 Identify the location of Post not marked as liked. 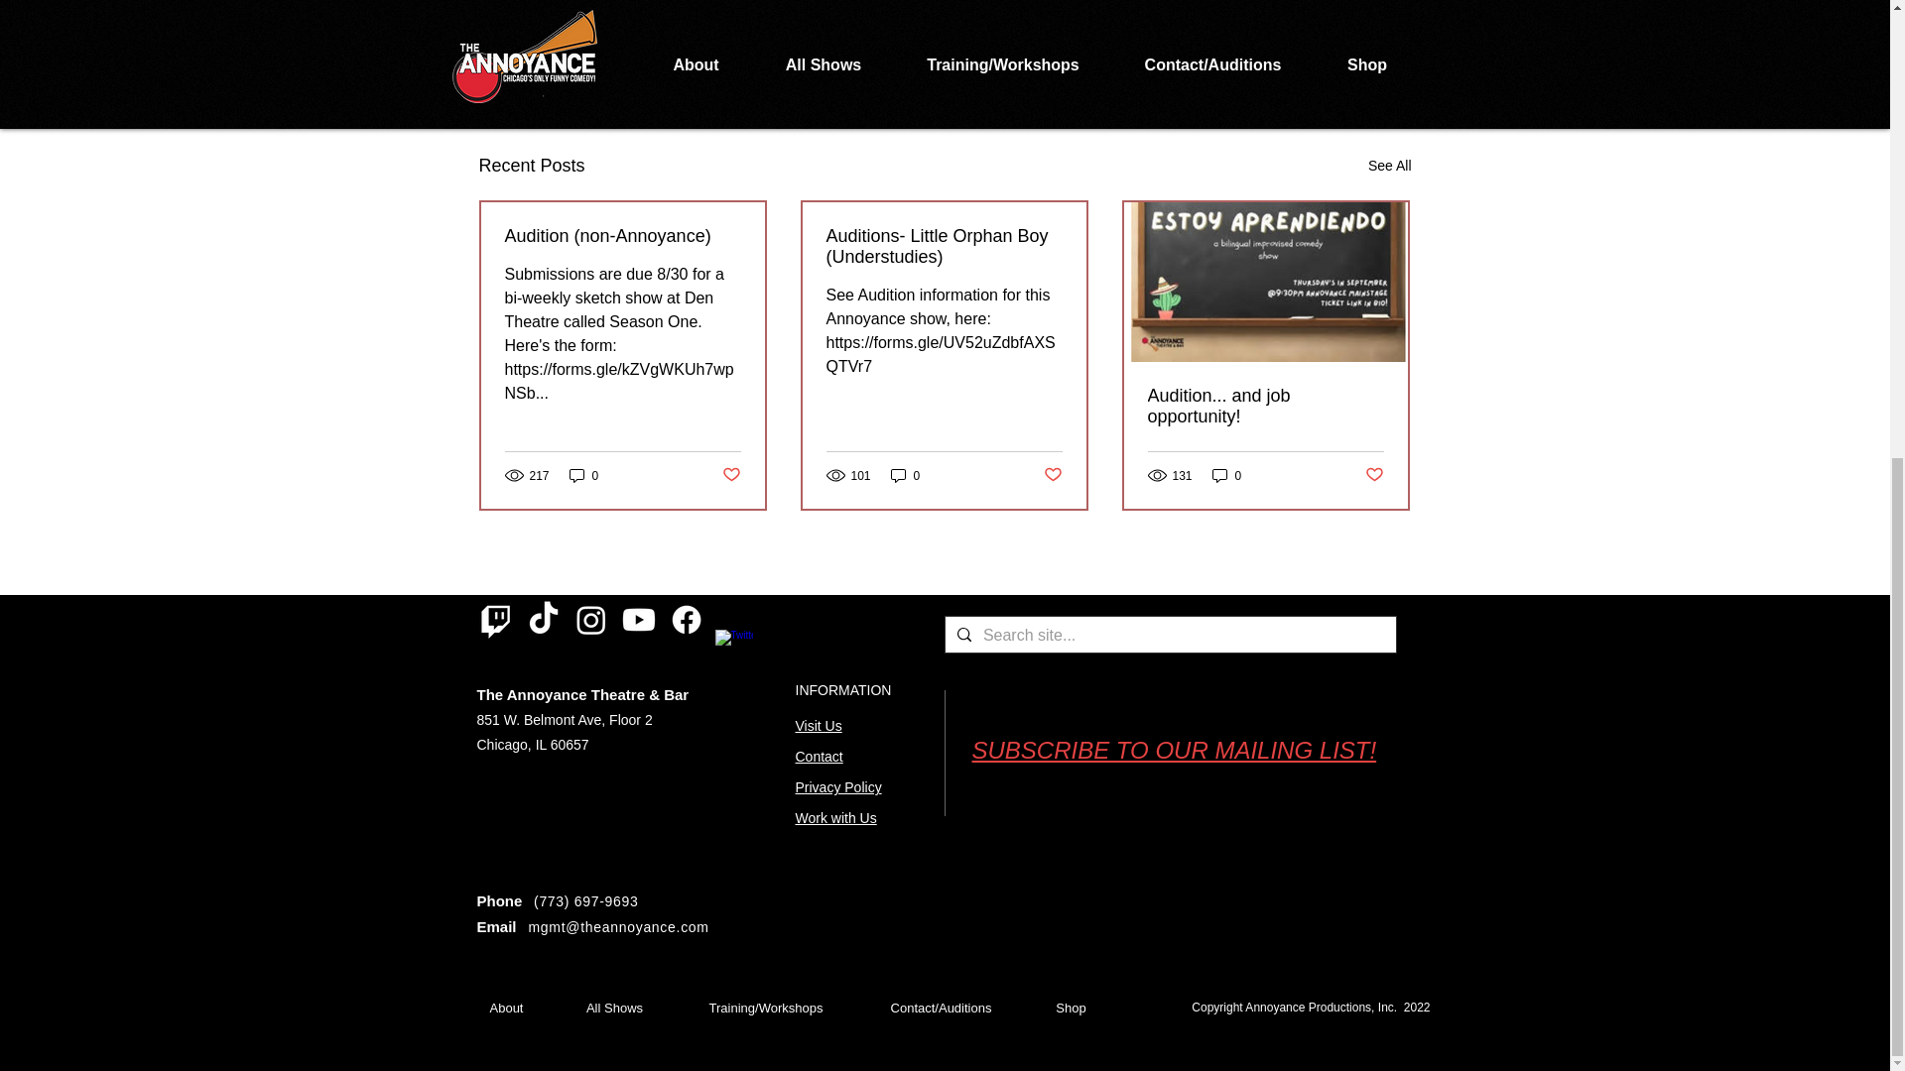
(1302, 58).